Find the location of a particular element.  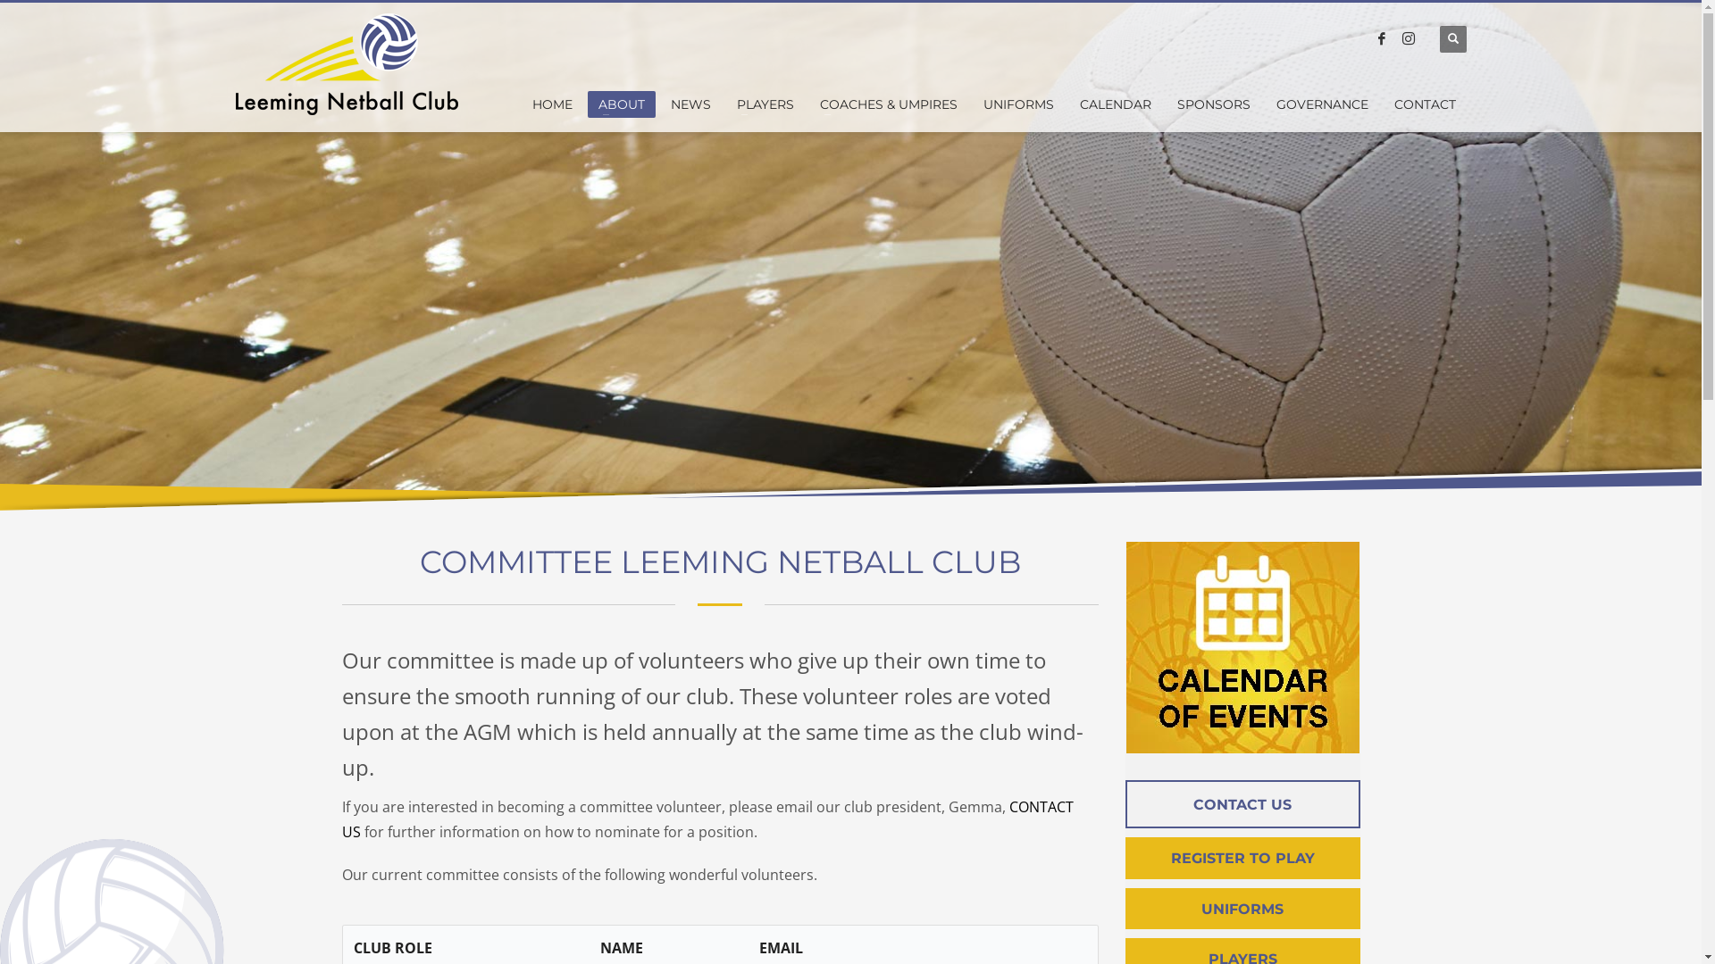

CALENDAR is located at coordinates (1116, 104).